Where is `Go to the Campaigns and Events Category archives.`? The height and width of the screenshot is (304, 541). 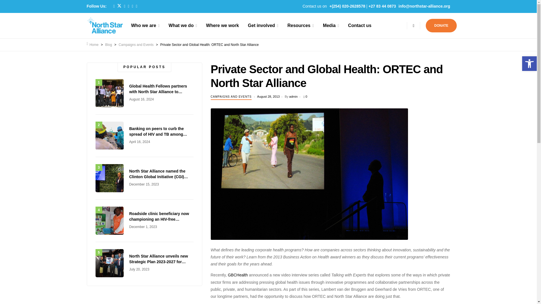
Go to the Campaigns and Events Category archives. is located at coordinates (136, 45).